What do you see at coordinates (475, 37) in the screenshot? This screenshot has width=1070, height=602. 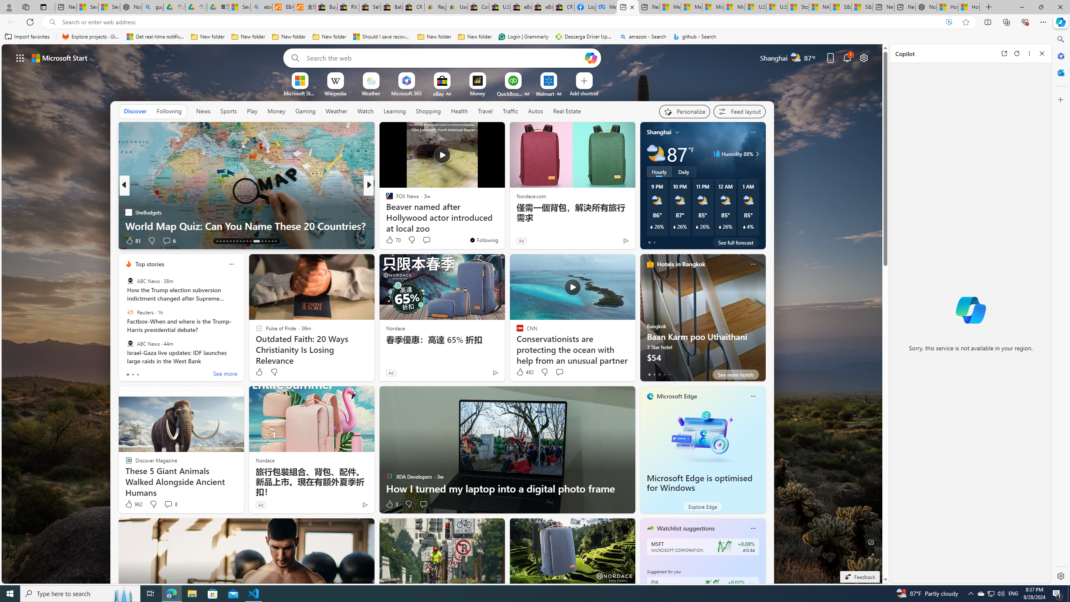 I see `New folder` at bounding box center [475, 37].